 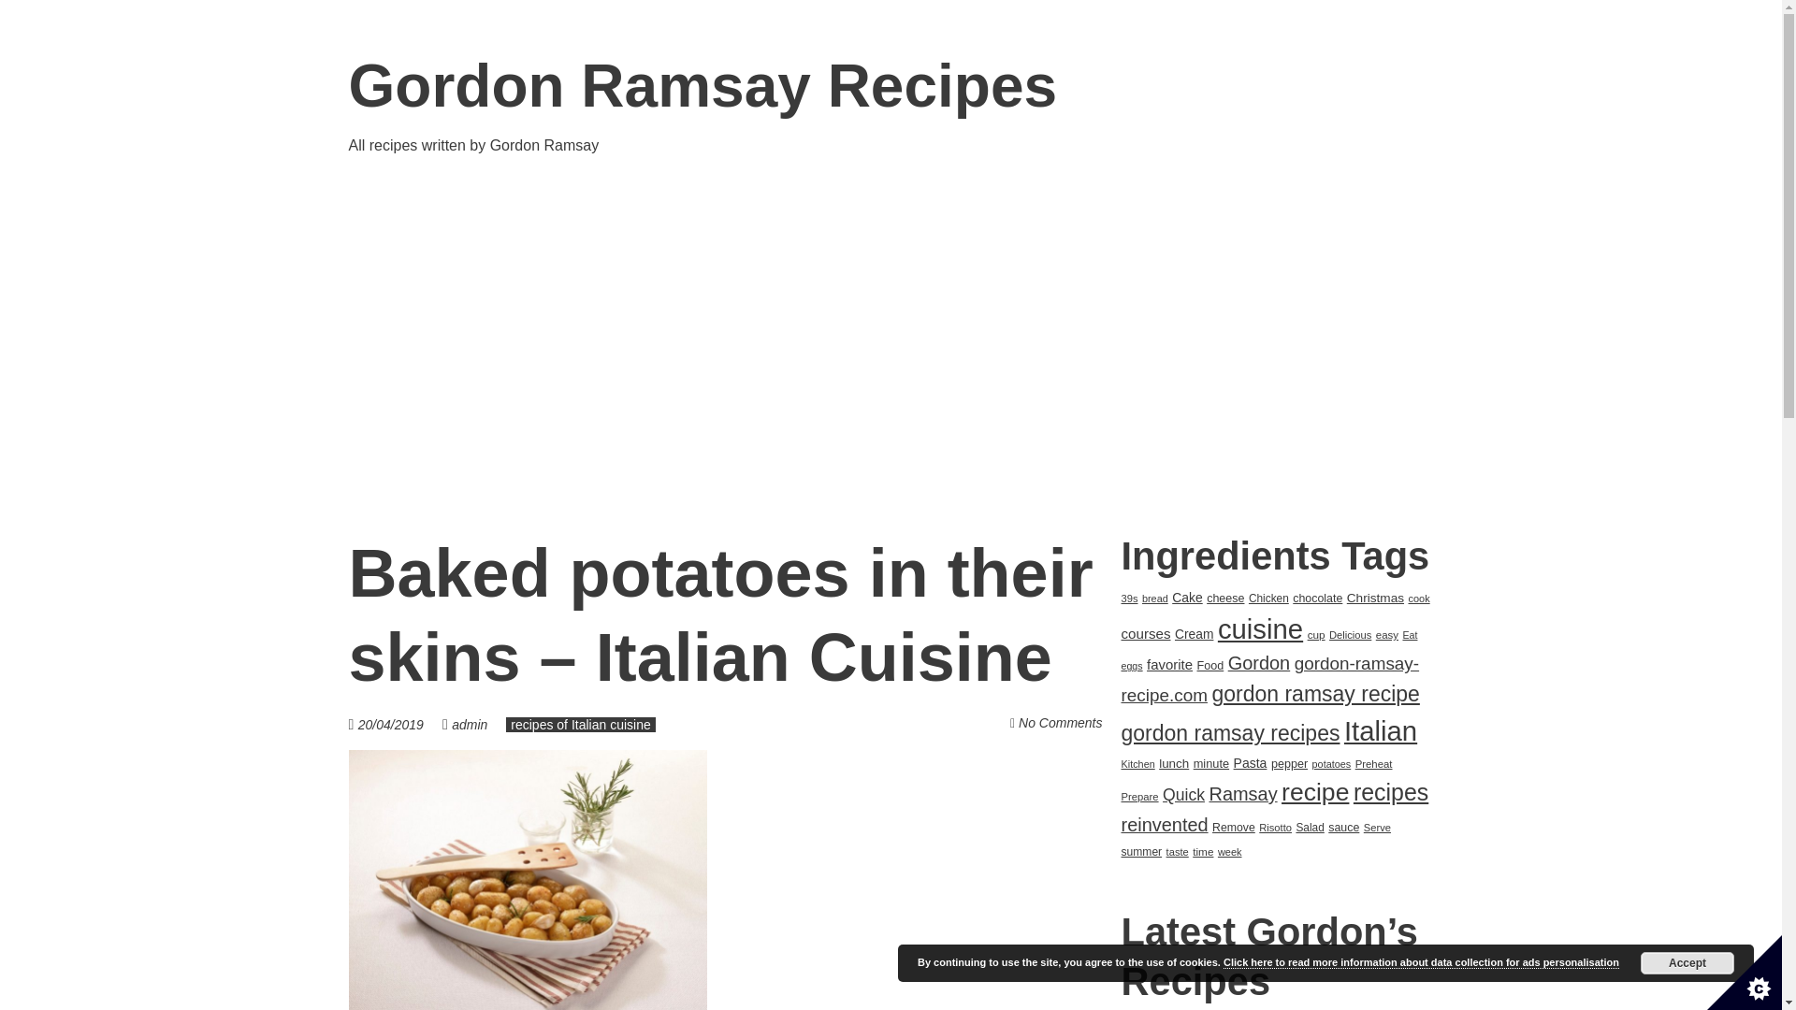 I want to click on Chicken, so click(x=1268, y=598).